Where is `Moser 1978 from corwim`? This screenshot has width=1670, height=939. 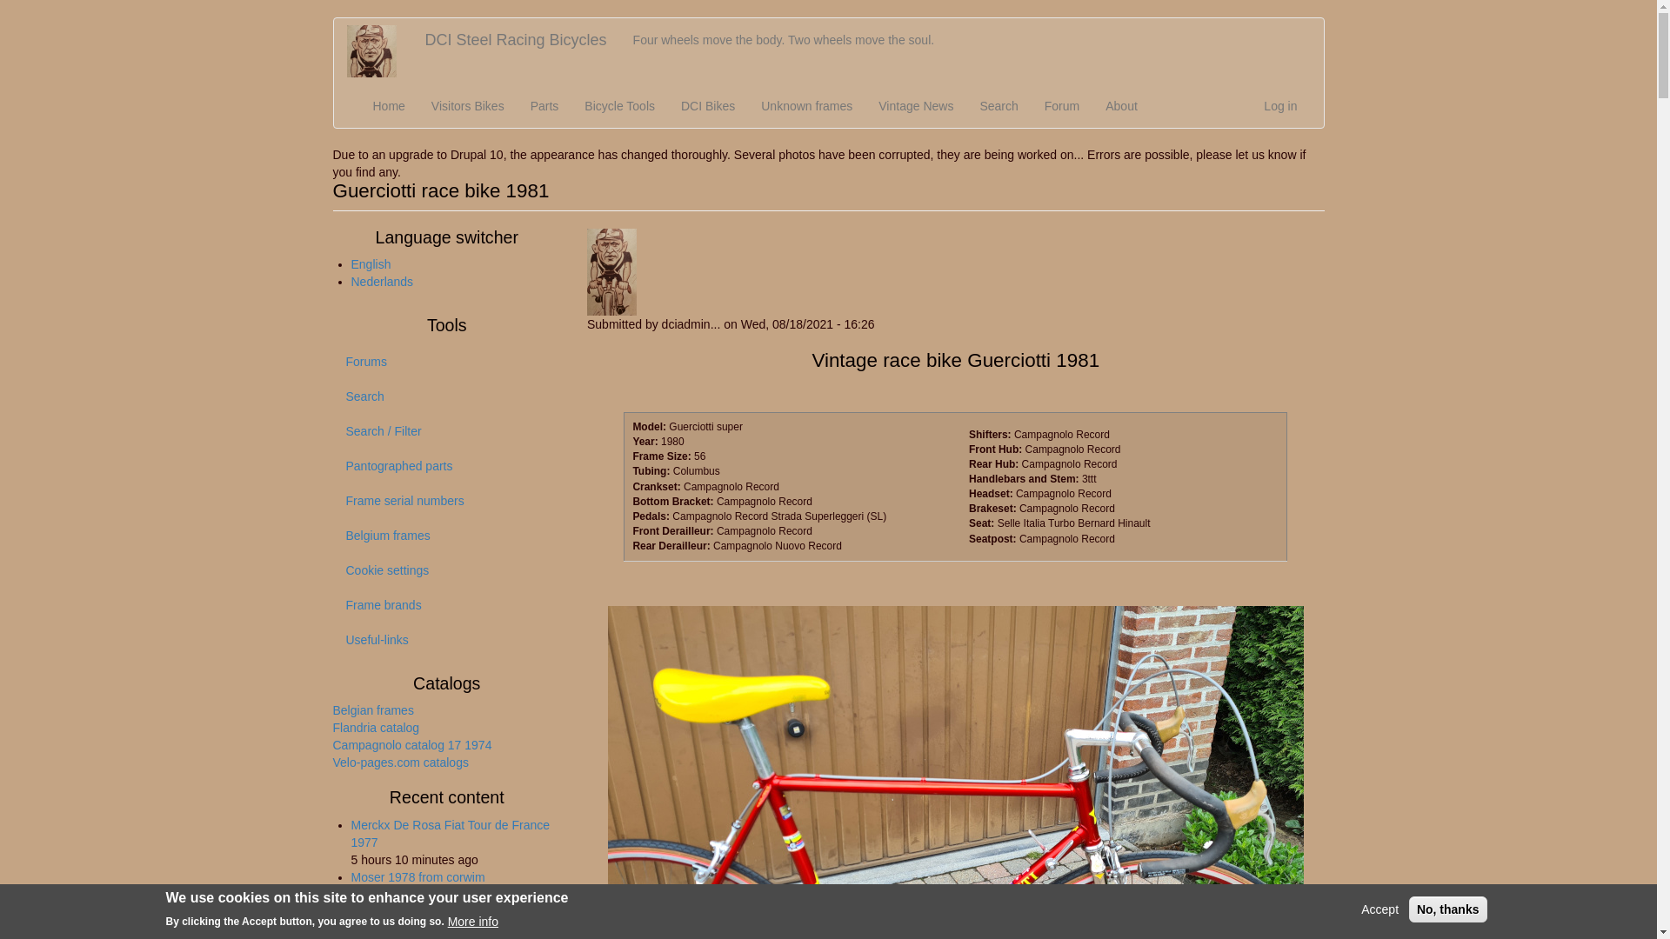 Moser 1978 from corwim is located at coordinates (418, 877).